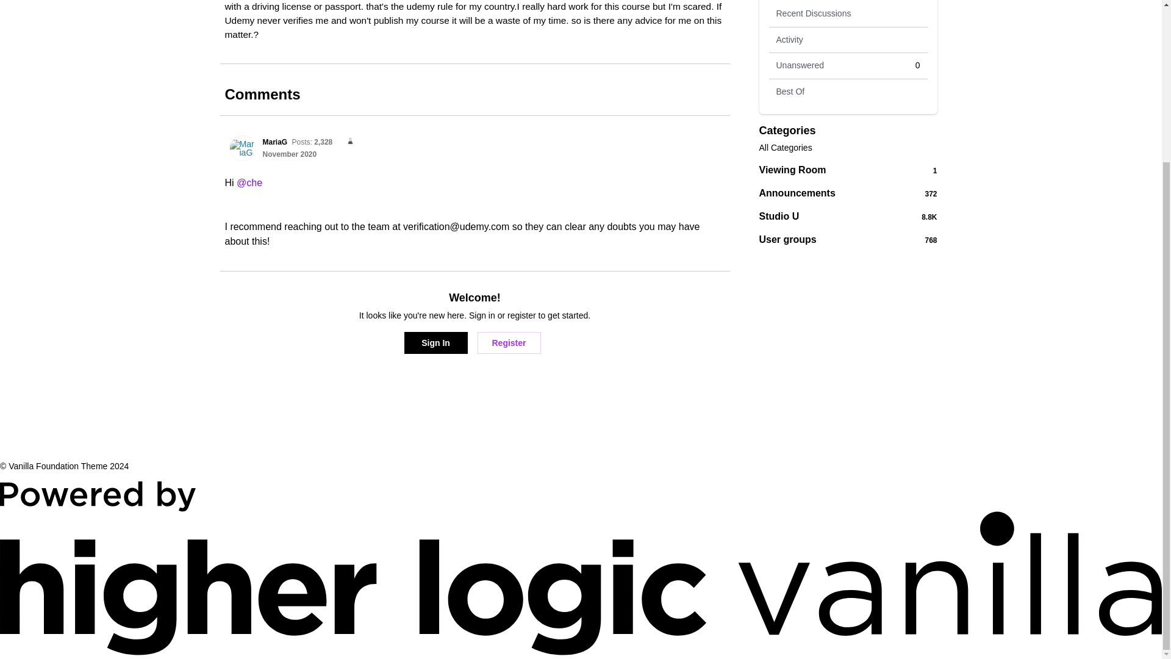 This screenshot has width=1171, height=659. I want to click on 372 discussions, so click(435, 343).